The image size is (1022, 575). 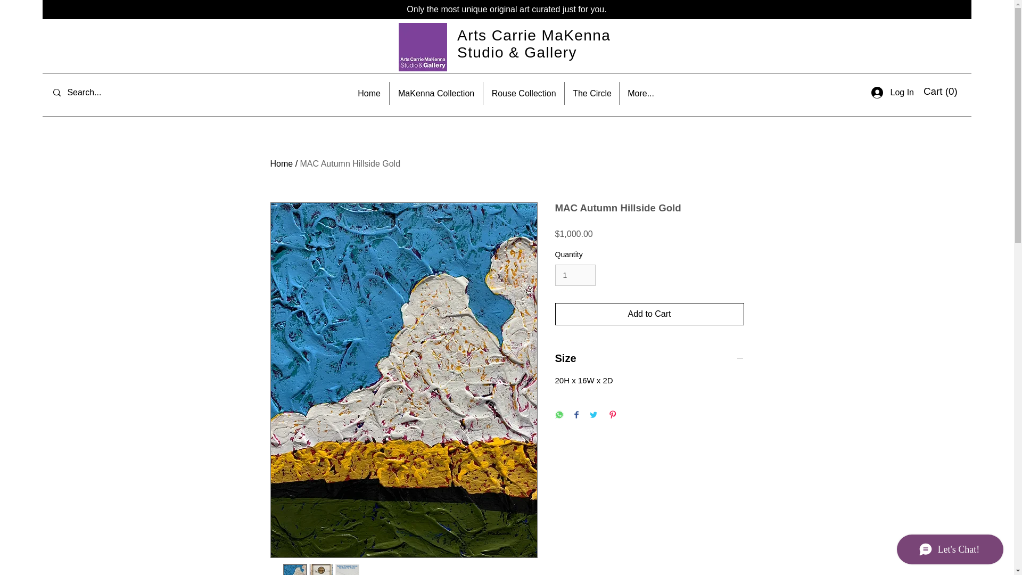 I want to click on Home, so click(x=282, y=164).